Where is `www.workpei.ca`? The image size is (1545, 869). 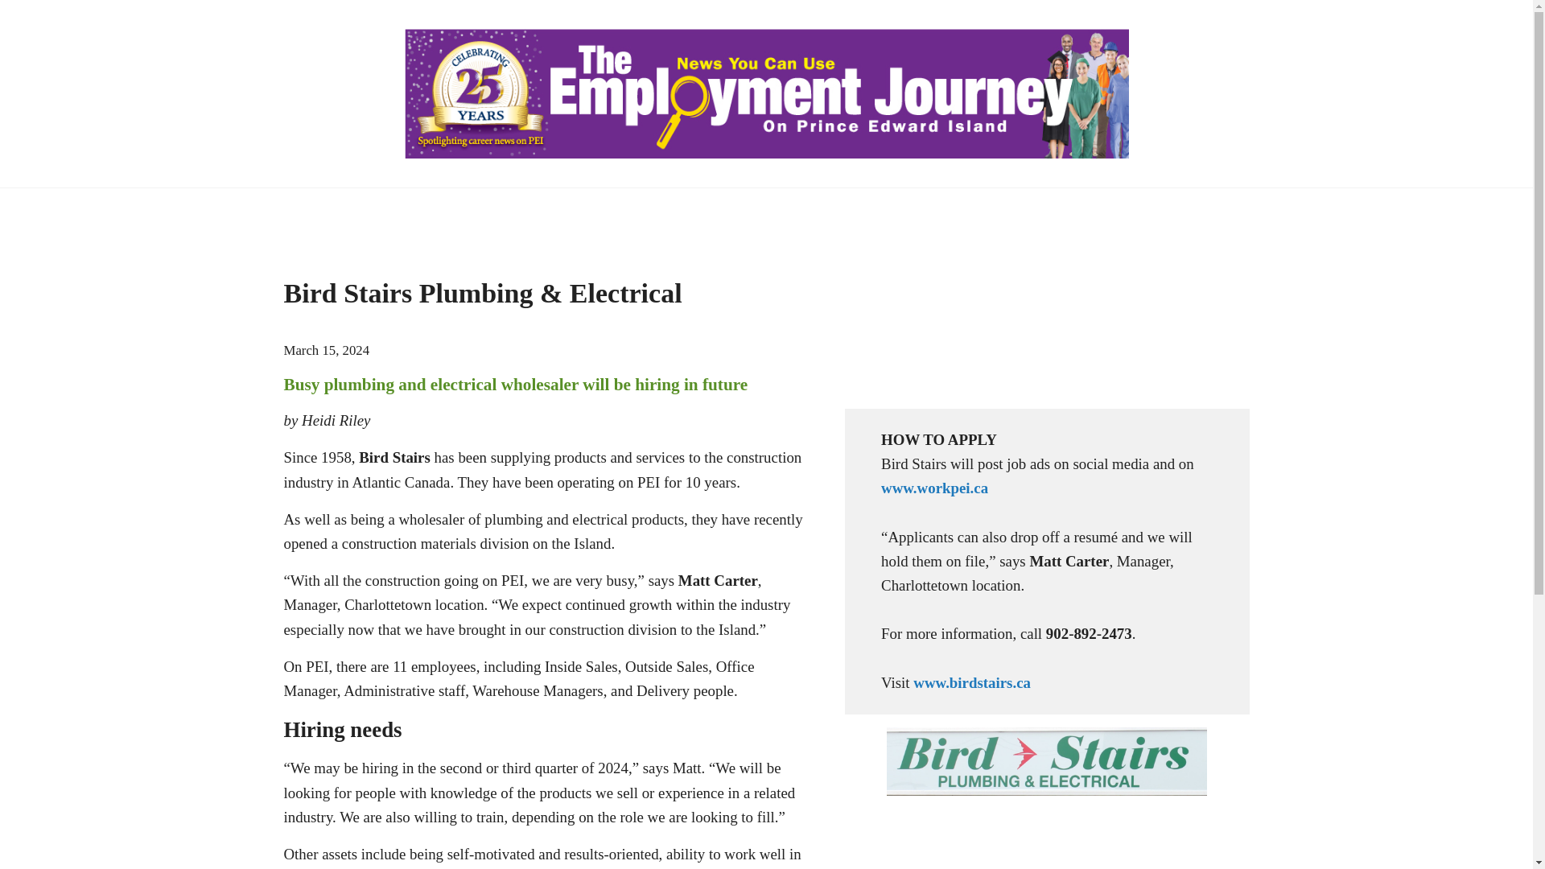
www.workpei.ca is located at coordinates (934, 488).